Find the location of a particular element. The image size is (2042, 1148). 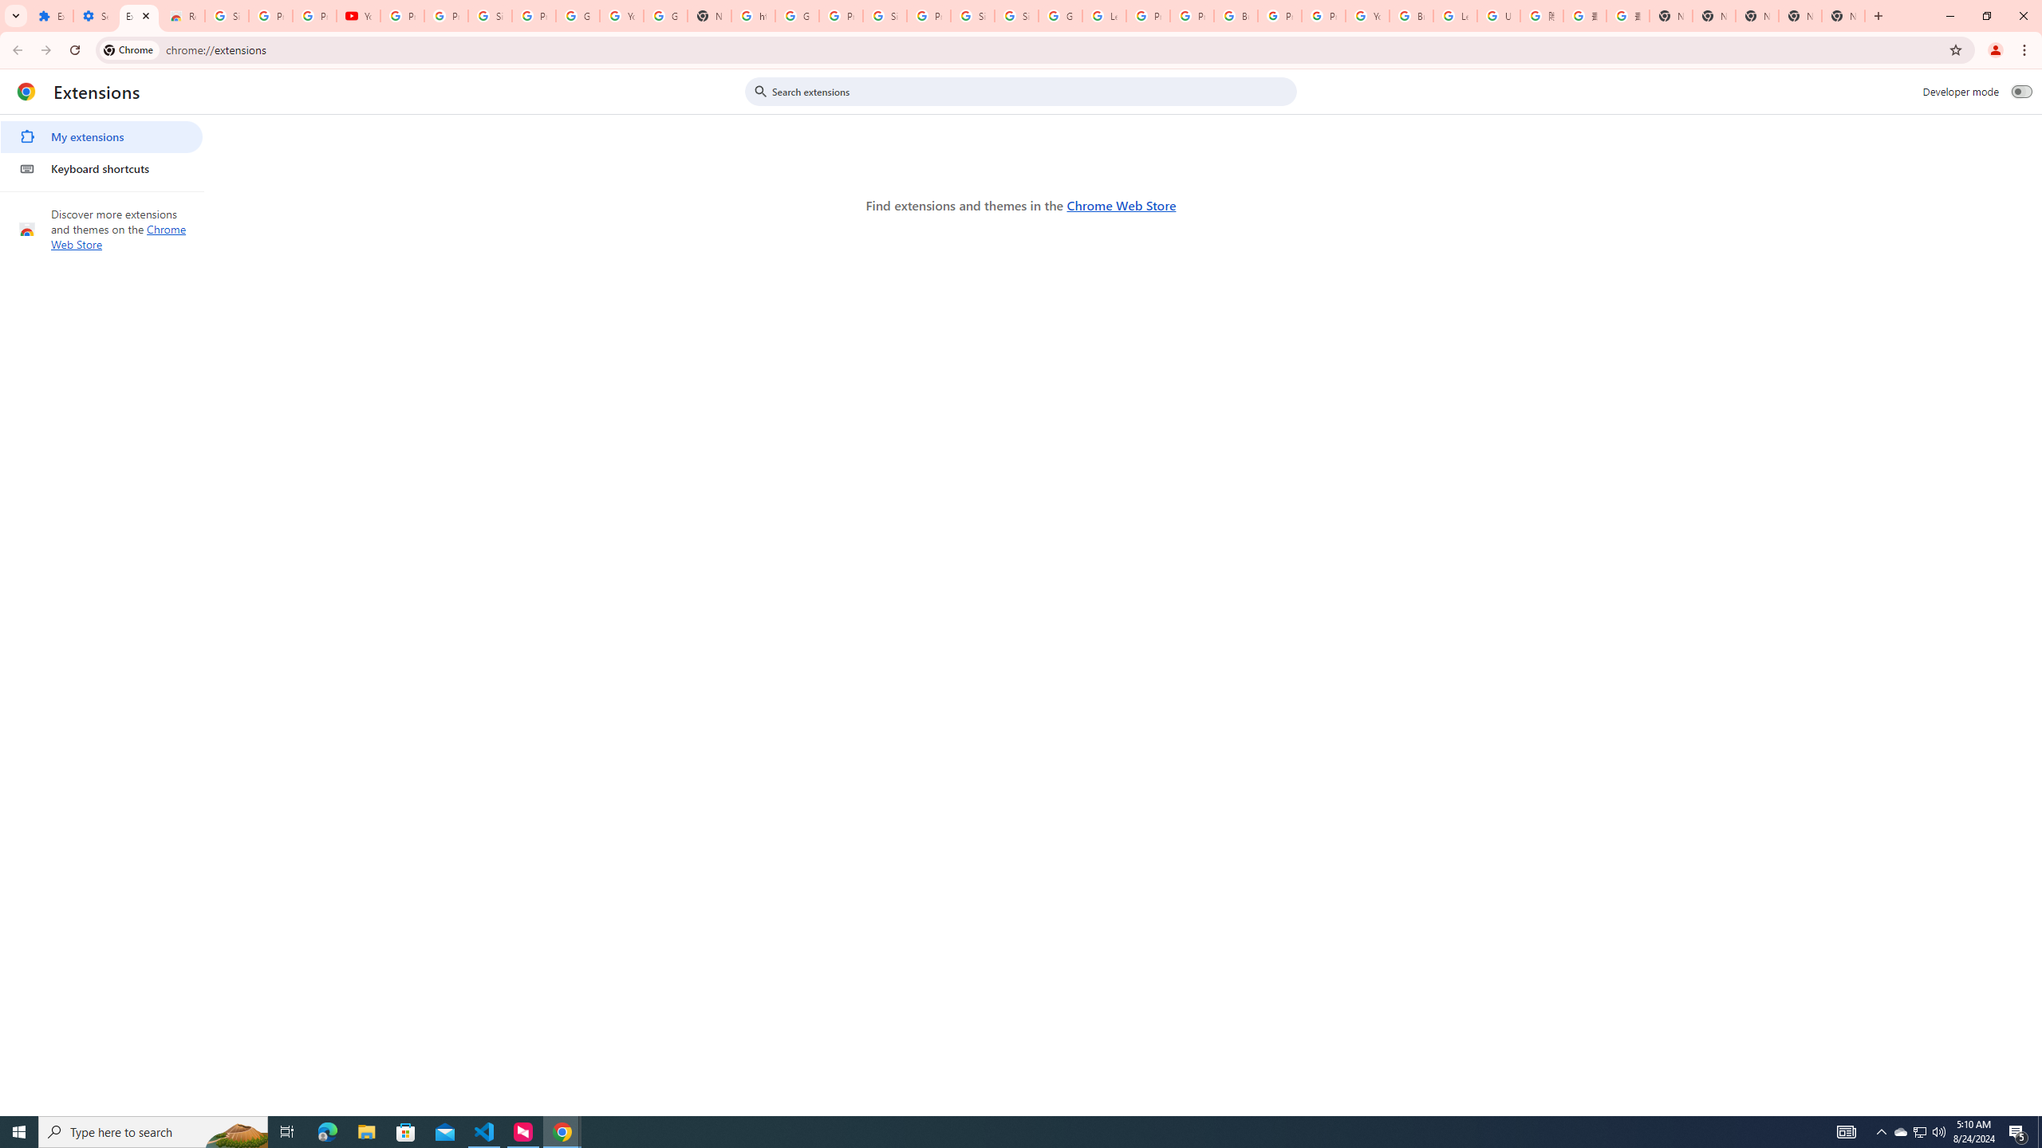

Sign in - Google Accounts is located at coordinates (227, 16).